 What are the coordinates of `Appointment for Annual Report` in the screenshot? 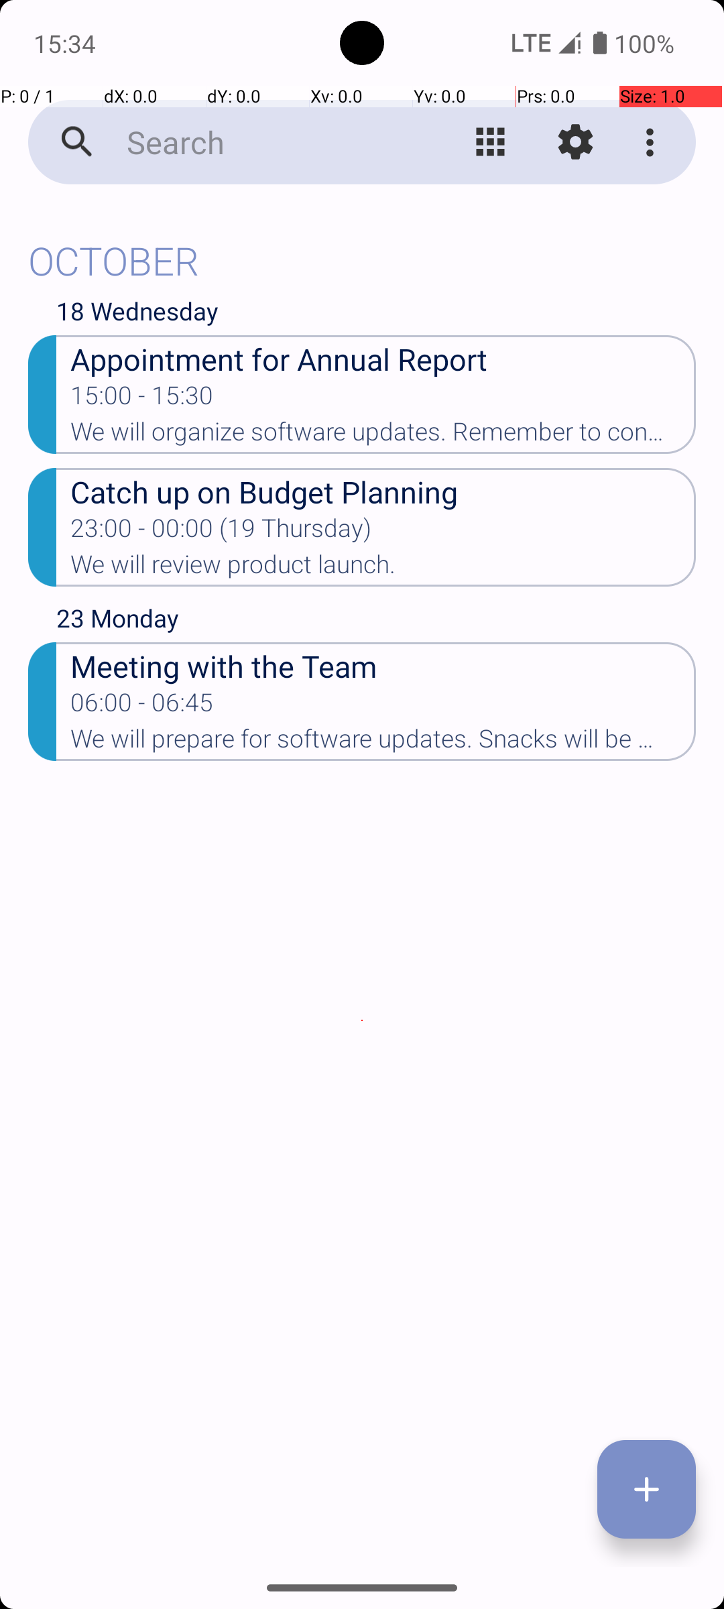 It's located at (383, 358).